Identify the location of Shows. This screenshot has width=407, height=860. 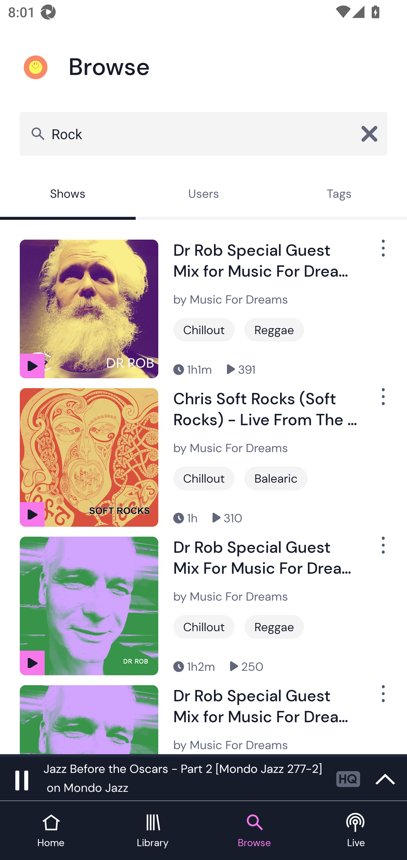
(68, 195).